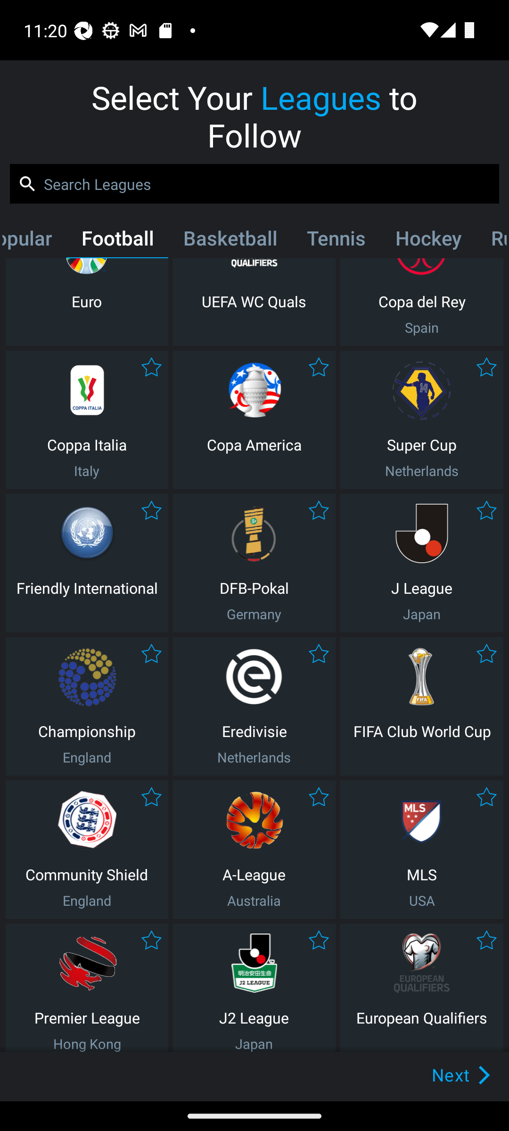 The image size is (509, 1131). I want to click on J League Japan, so click(422, 563).